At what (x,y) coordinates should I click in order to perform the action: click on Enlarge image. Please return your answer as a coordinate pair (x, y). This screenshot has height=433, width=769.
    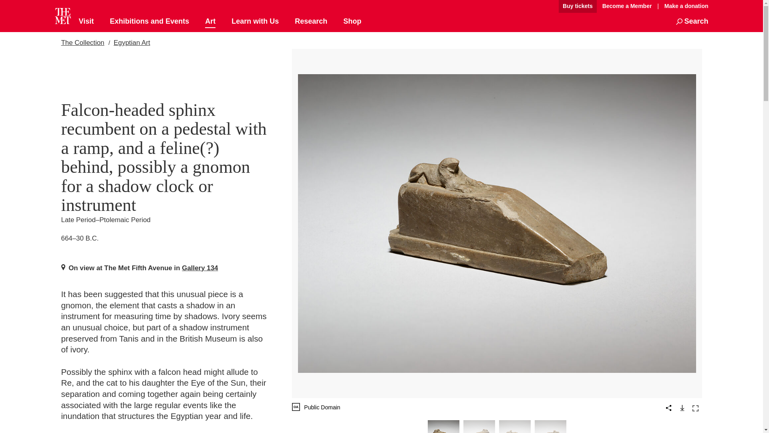
    Looking at the image, I should click on (695, 408).